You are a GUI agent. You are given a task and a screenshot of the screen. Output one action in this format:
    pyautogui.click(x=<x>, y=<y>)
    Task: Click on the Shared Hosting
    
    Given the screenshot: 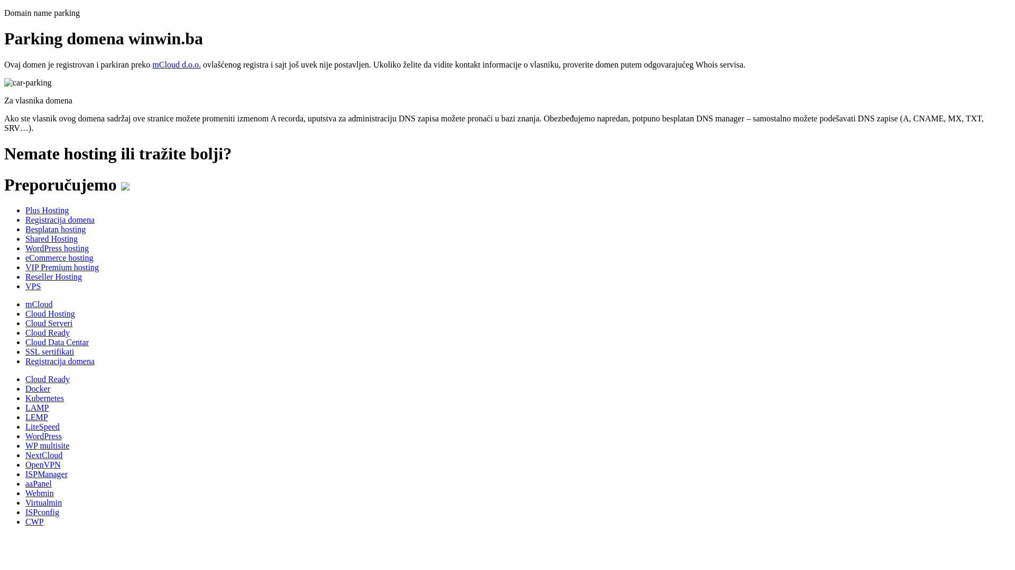 What is the action you would take?
    pyautogui.click(x=52, y=239)
    